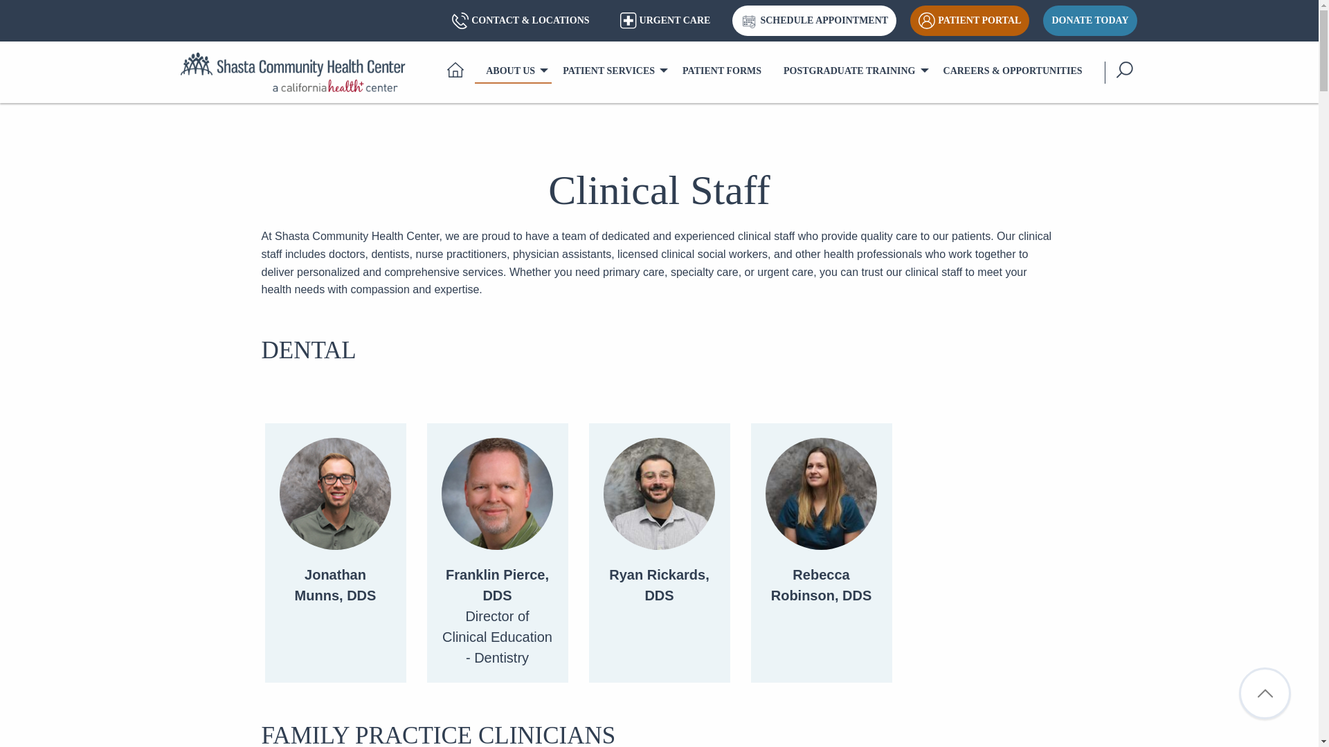  Describe the element at coordinates (721, 71) in the screenshot. I see `PATIENT FORMS` at that location.